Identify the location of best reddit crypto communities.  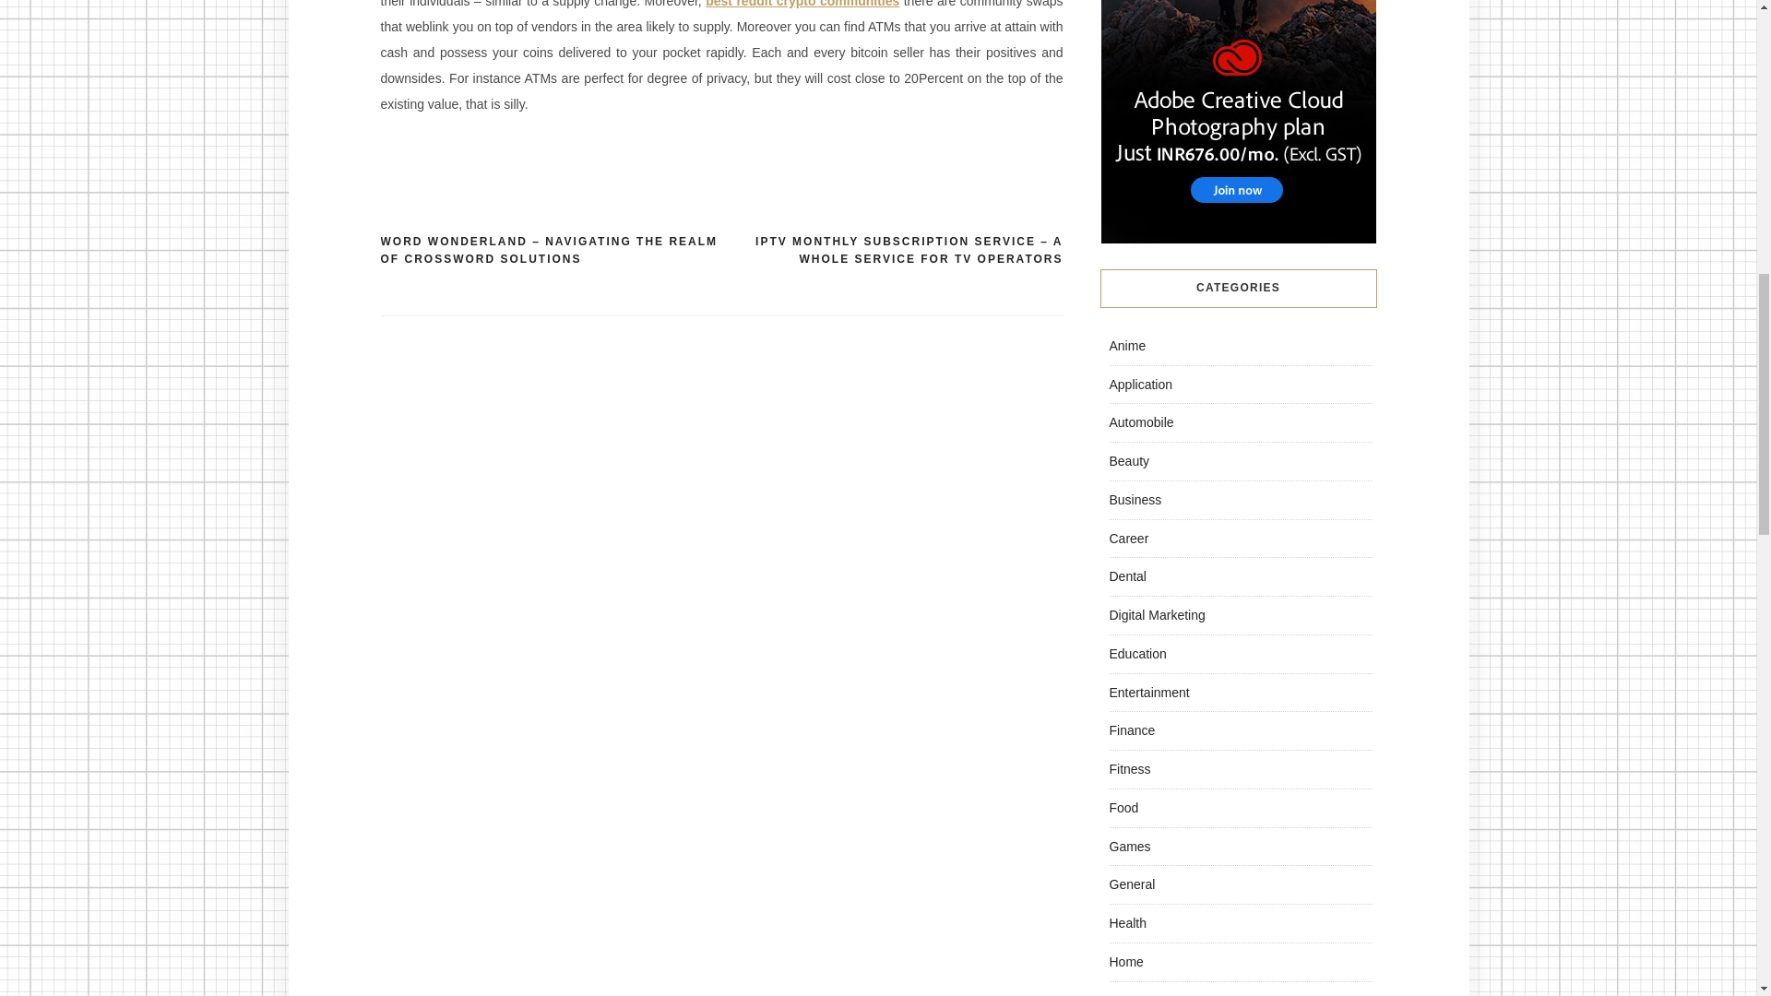
(802, 4).